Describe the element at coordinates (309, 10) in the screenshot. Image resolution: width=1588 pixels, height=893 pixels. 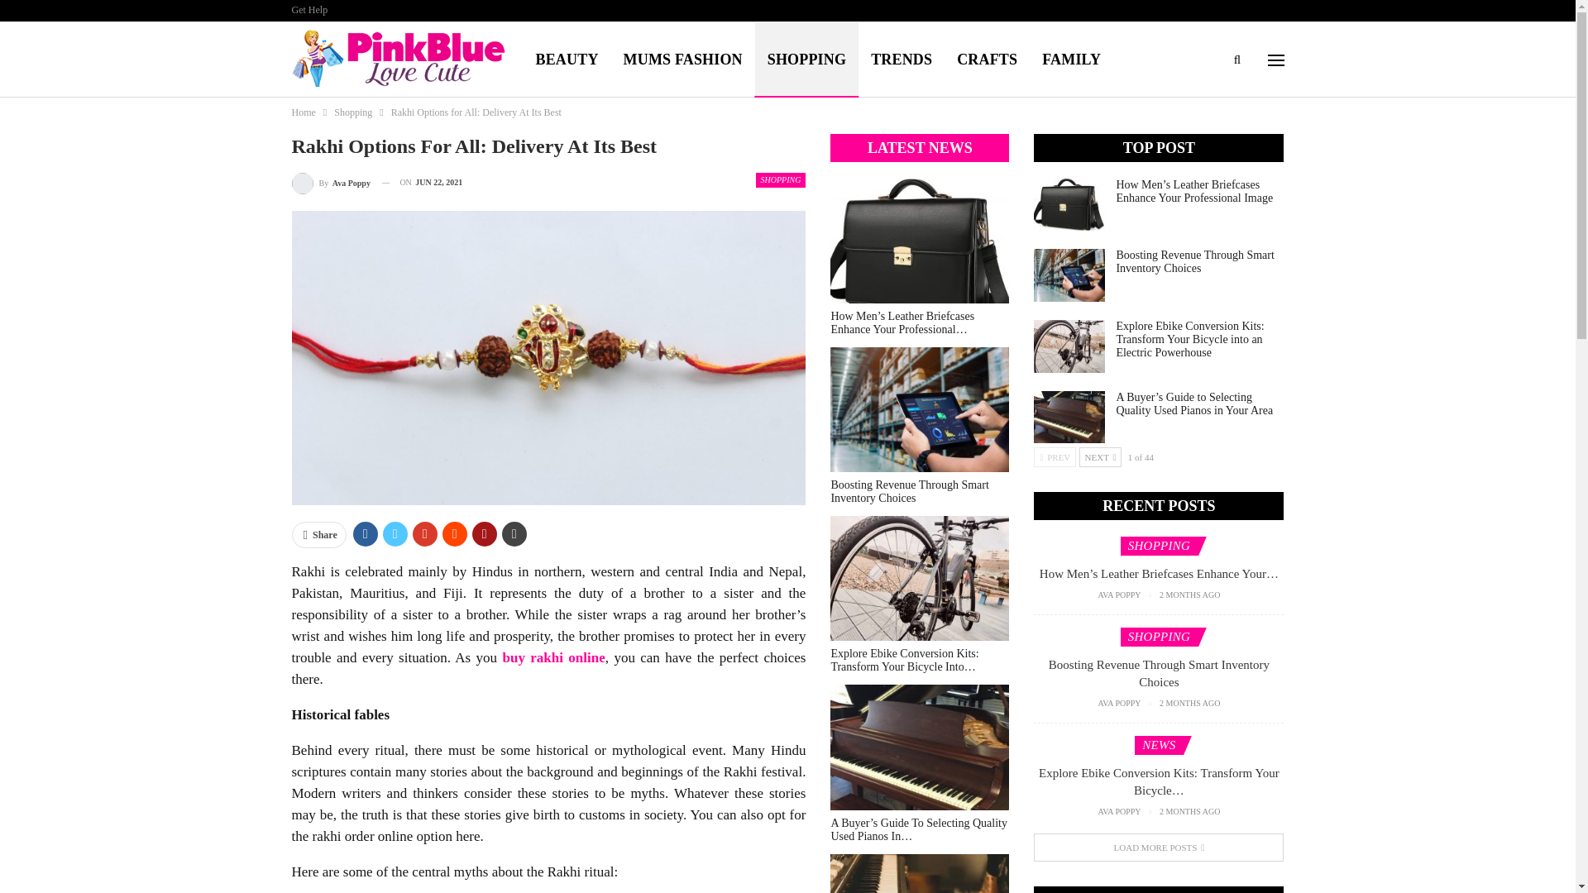
I see `Get Help` at that location.